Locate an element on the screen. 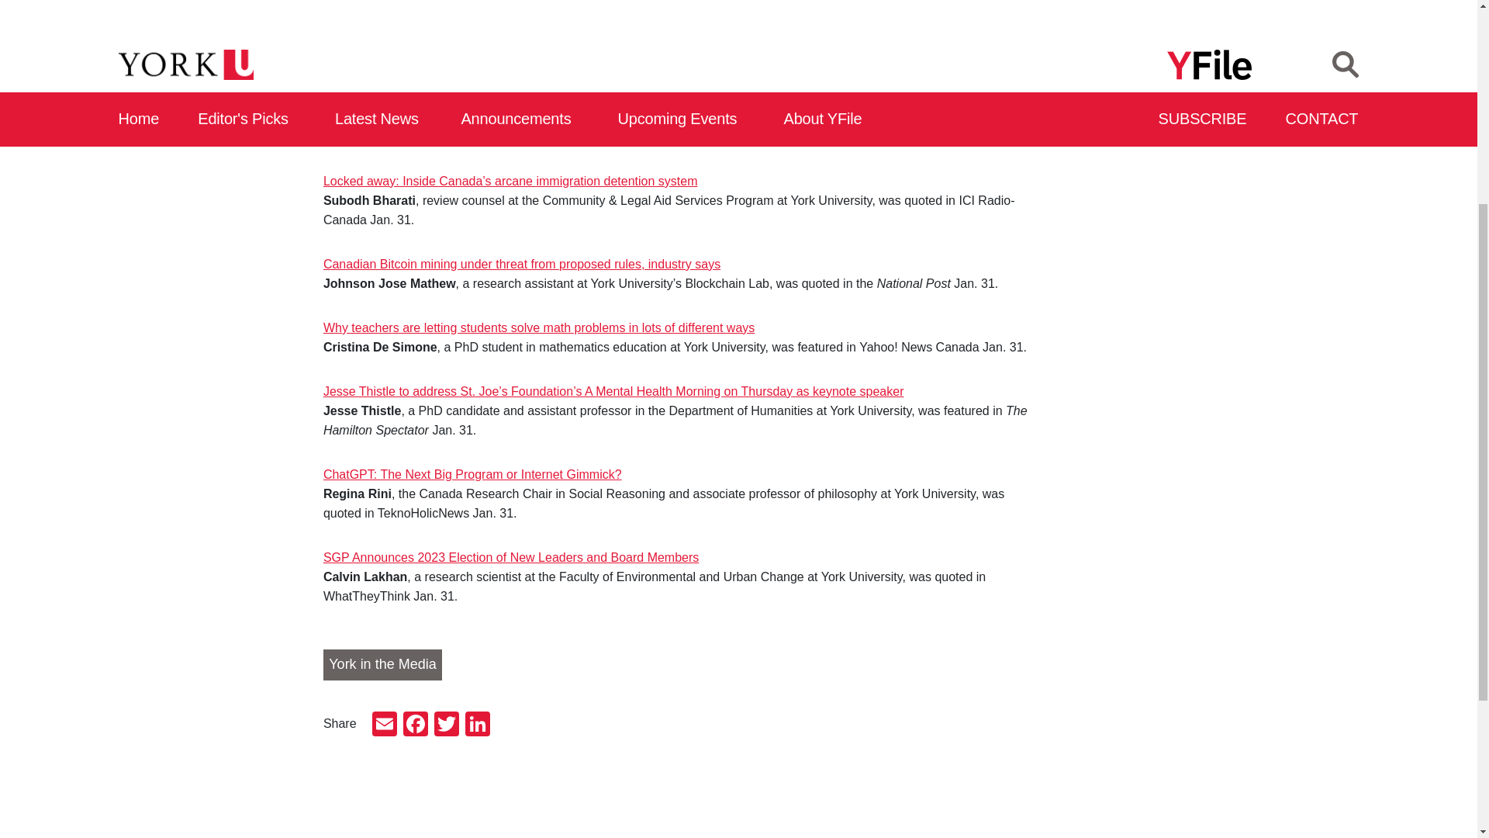  Twitter is located at coordinates (447, 725).